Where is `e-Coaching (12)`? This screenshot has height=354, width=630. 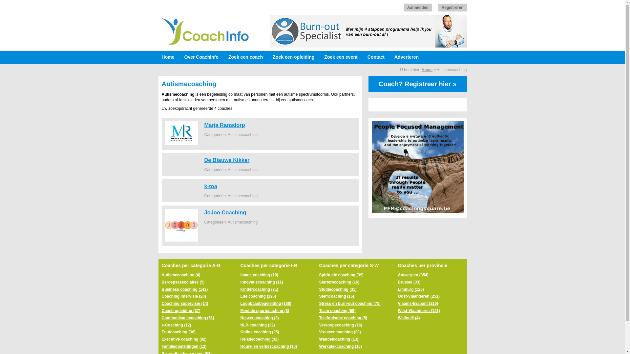
e-Coaching (12) is located at coordinates (176, 325).